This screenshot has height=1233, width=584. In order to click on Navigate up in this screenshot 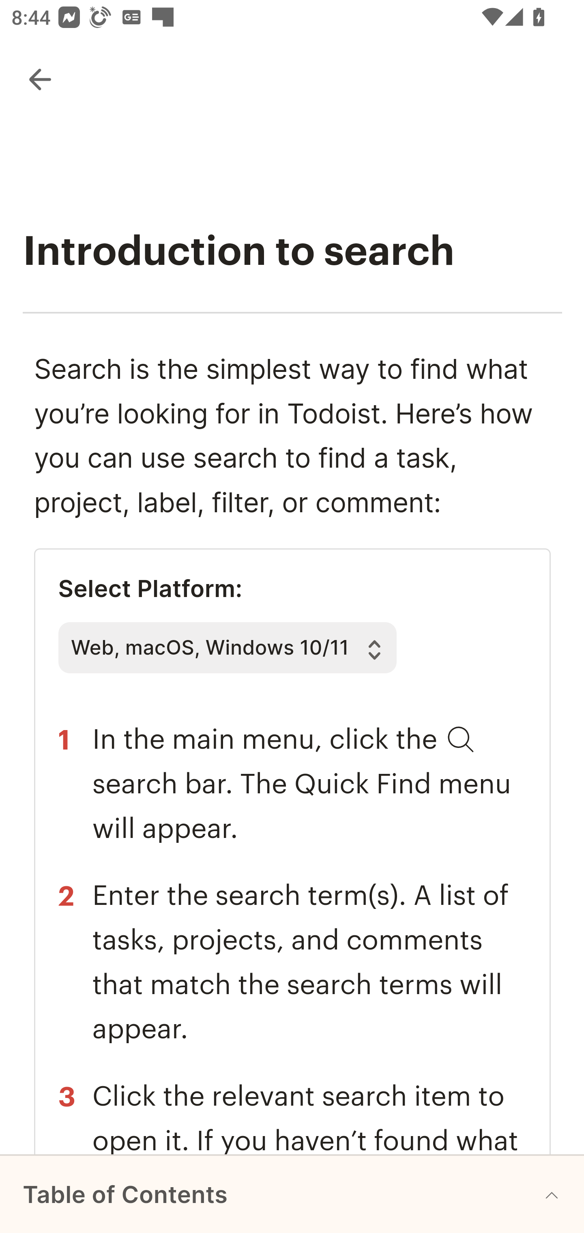, I will do `click(40, 79)`.